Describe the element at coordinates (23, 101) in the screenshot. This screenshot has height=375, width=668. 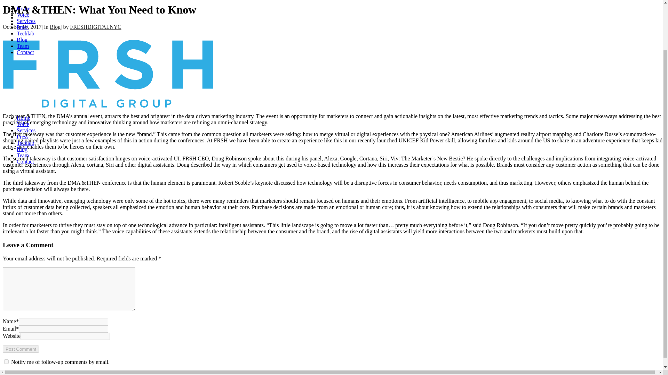
I see `Team` at that location.